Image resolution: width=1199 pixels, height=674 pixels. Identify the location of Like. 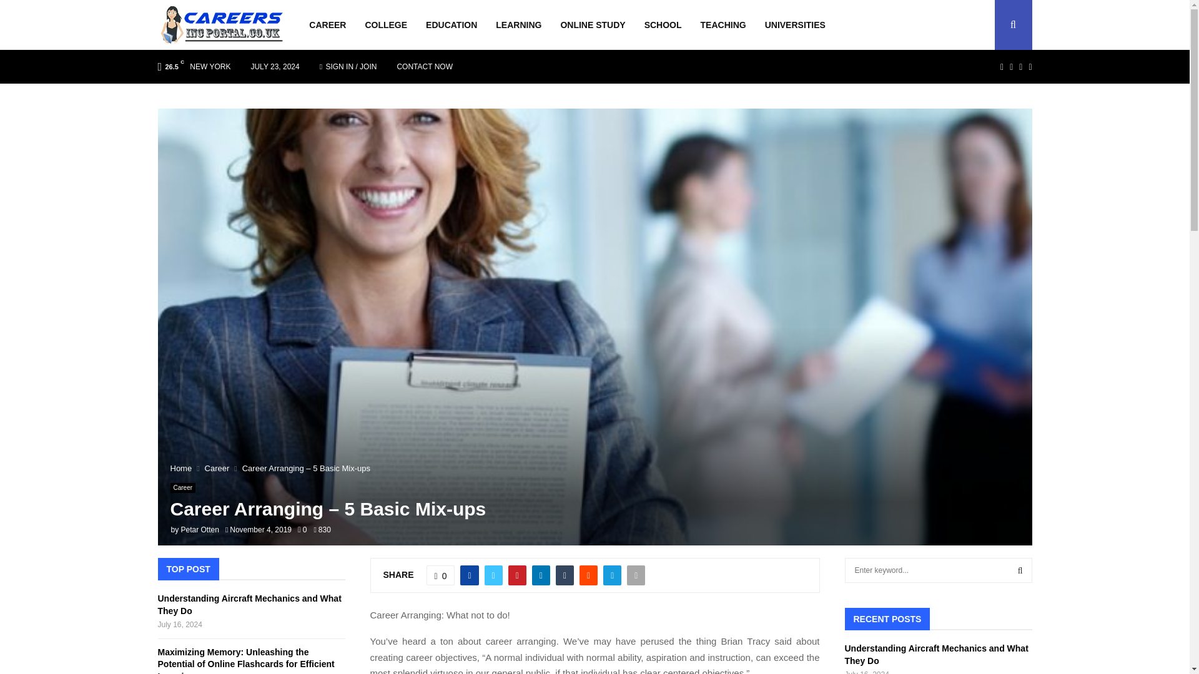
(441, 575).